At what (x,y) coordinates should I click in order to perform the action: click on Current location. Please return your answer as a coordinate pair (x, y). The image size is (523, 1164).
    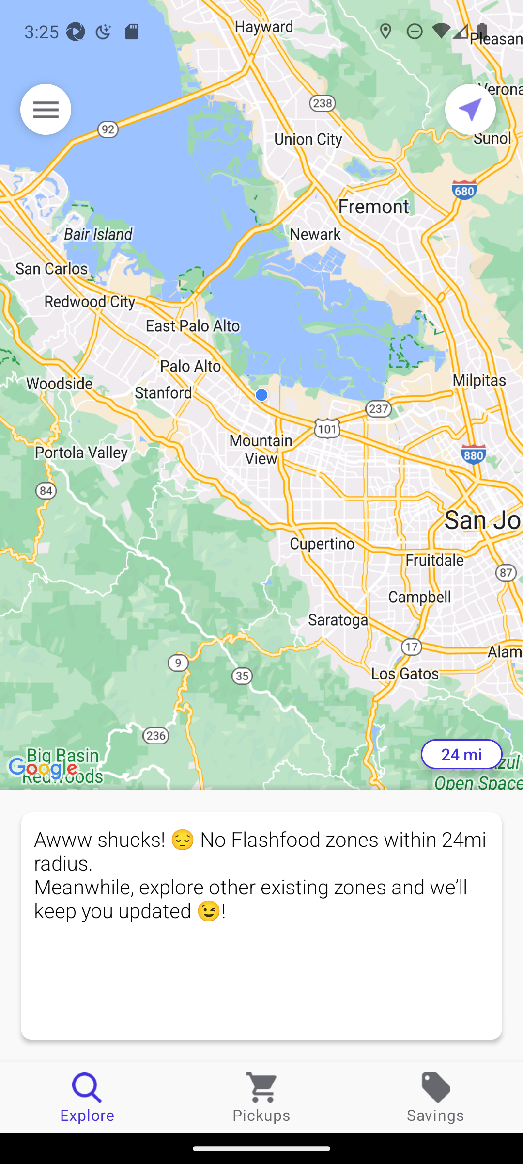
    Looking at the image, I should click on (470, 109).